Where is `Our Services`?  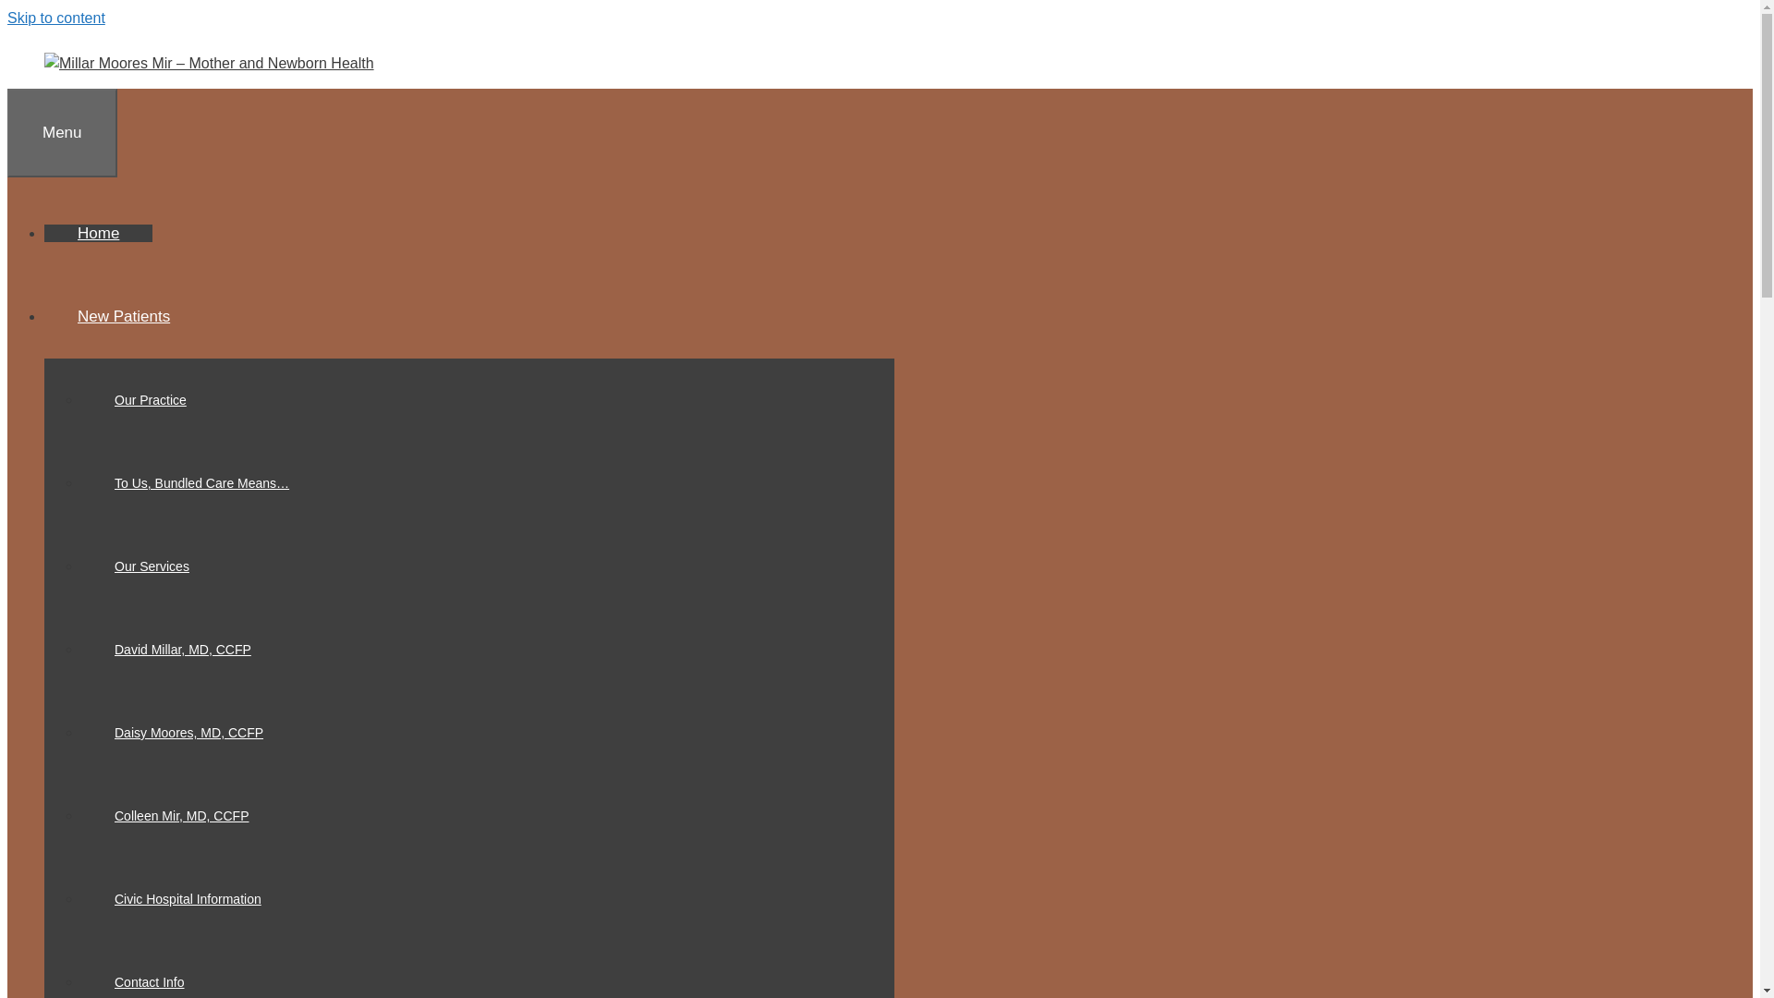 Our Services is located at coordinates (152, 566).